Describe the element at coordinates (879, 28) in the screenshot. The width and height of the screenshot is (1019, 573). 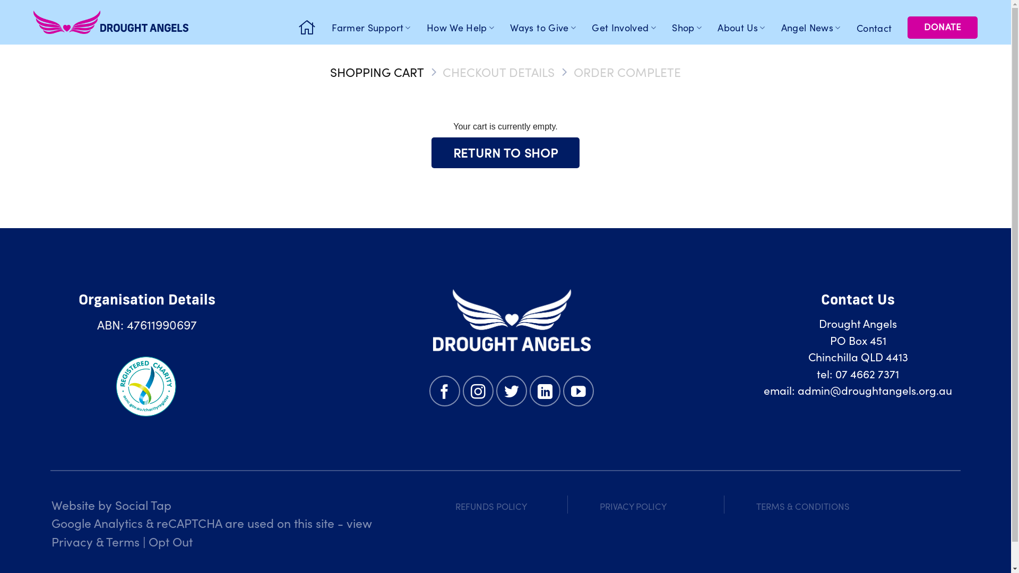
I see `Contact` at that location.